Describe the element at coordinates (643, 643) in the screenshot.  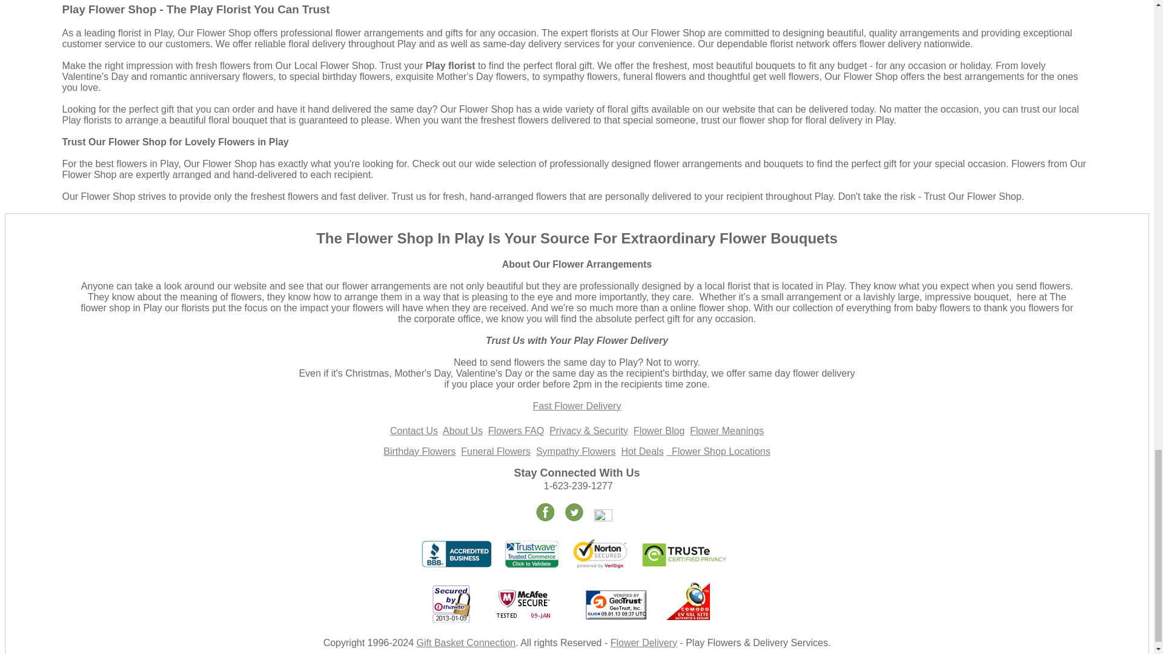
I see `Flower Delivery` at that location.